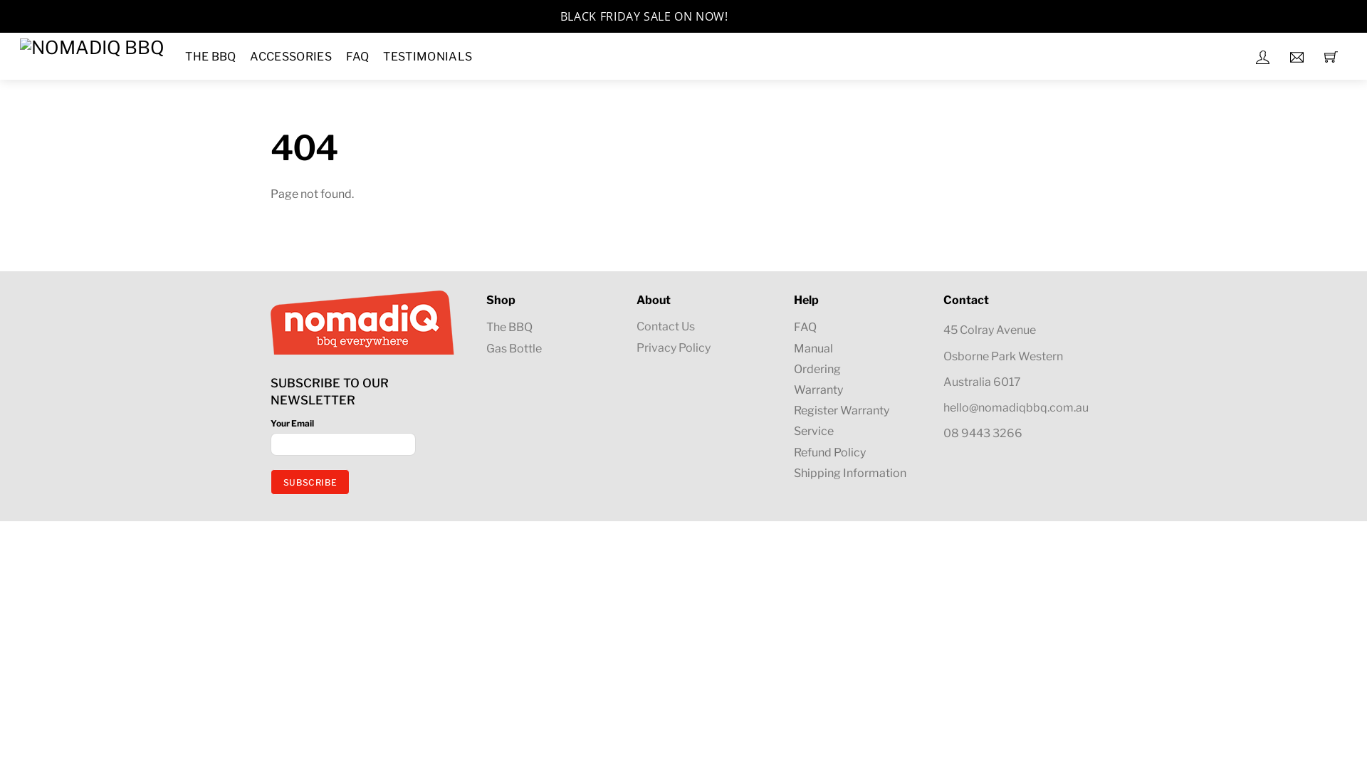 This screenshot has width=1367, height=769. What do you see at coordinates (1341, 19) in the screenshot?
I see `c` at bounding box center [1341, 19].